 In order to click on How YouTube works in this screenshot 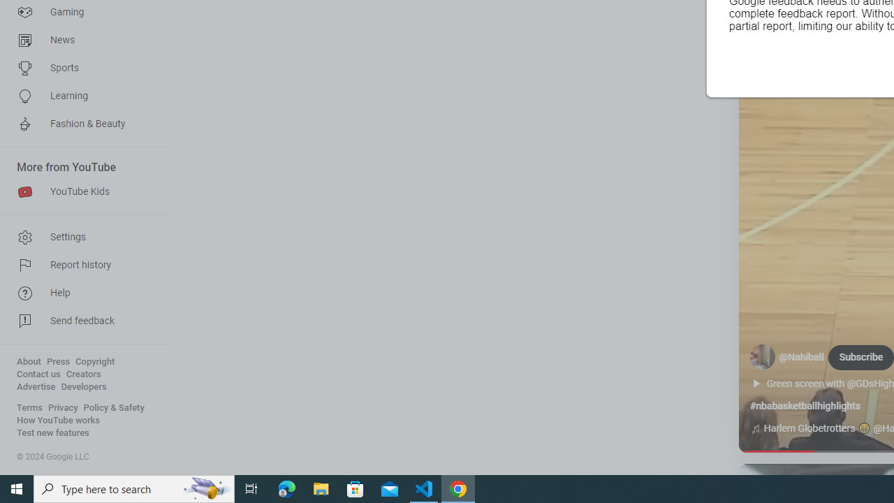, I will do `click(59, 421)`.